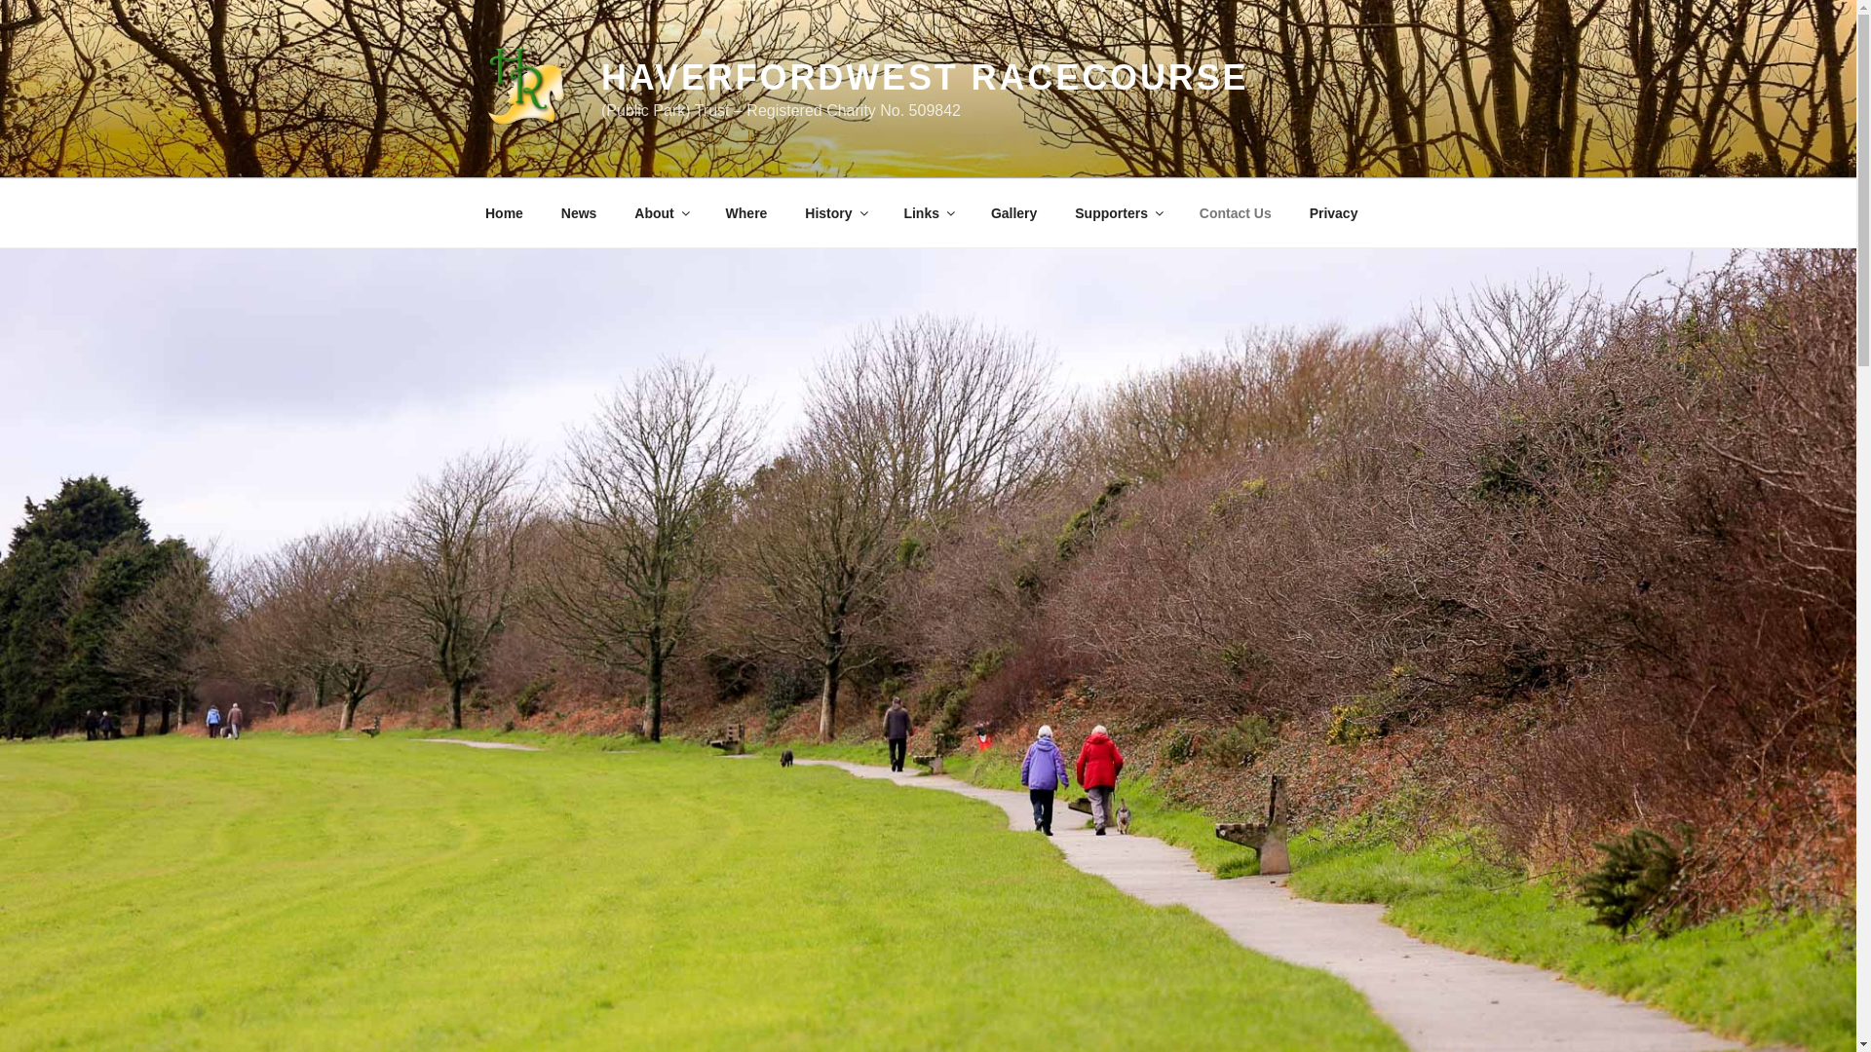 This screenshot has width=1871, height=1052. What do you see at coordinates (835, 212) in the screenshot?
I see `History` at bounding box center [835, 212].